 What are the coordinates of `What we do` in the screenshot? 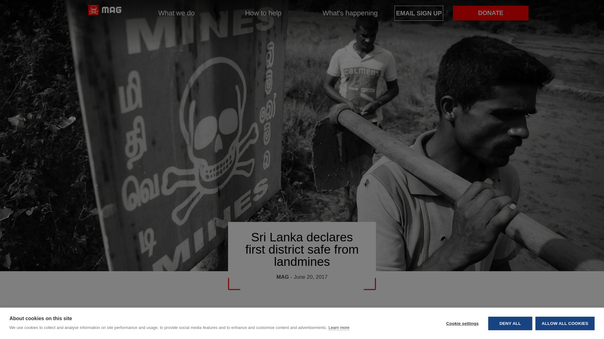 It's located at (176, 13).